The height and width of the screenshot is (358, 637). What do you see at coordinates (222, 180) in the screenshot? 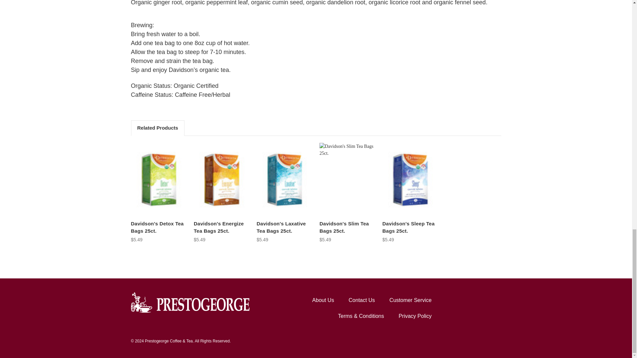
I see `Davidson's Energize Tea Bags 25ct.` at bounding box center [222, 180].